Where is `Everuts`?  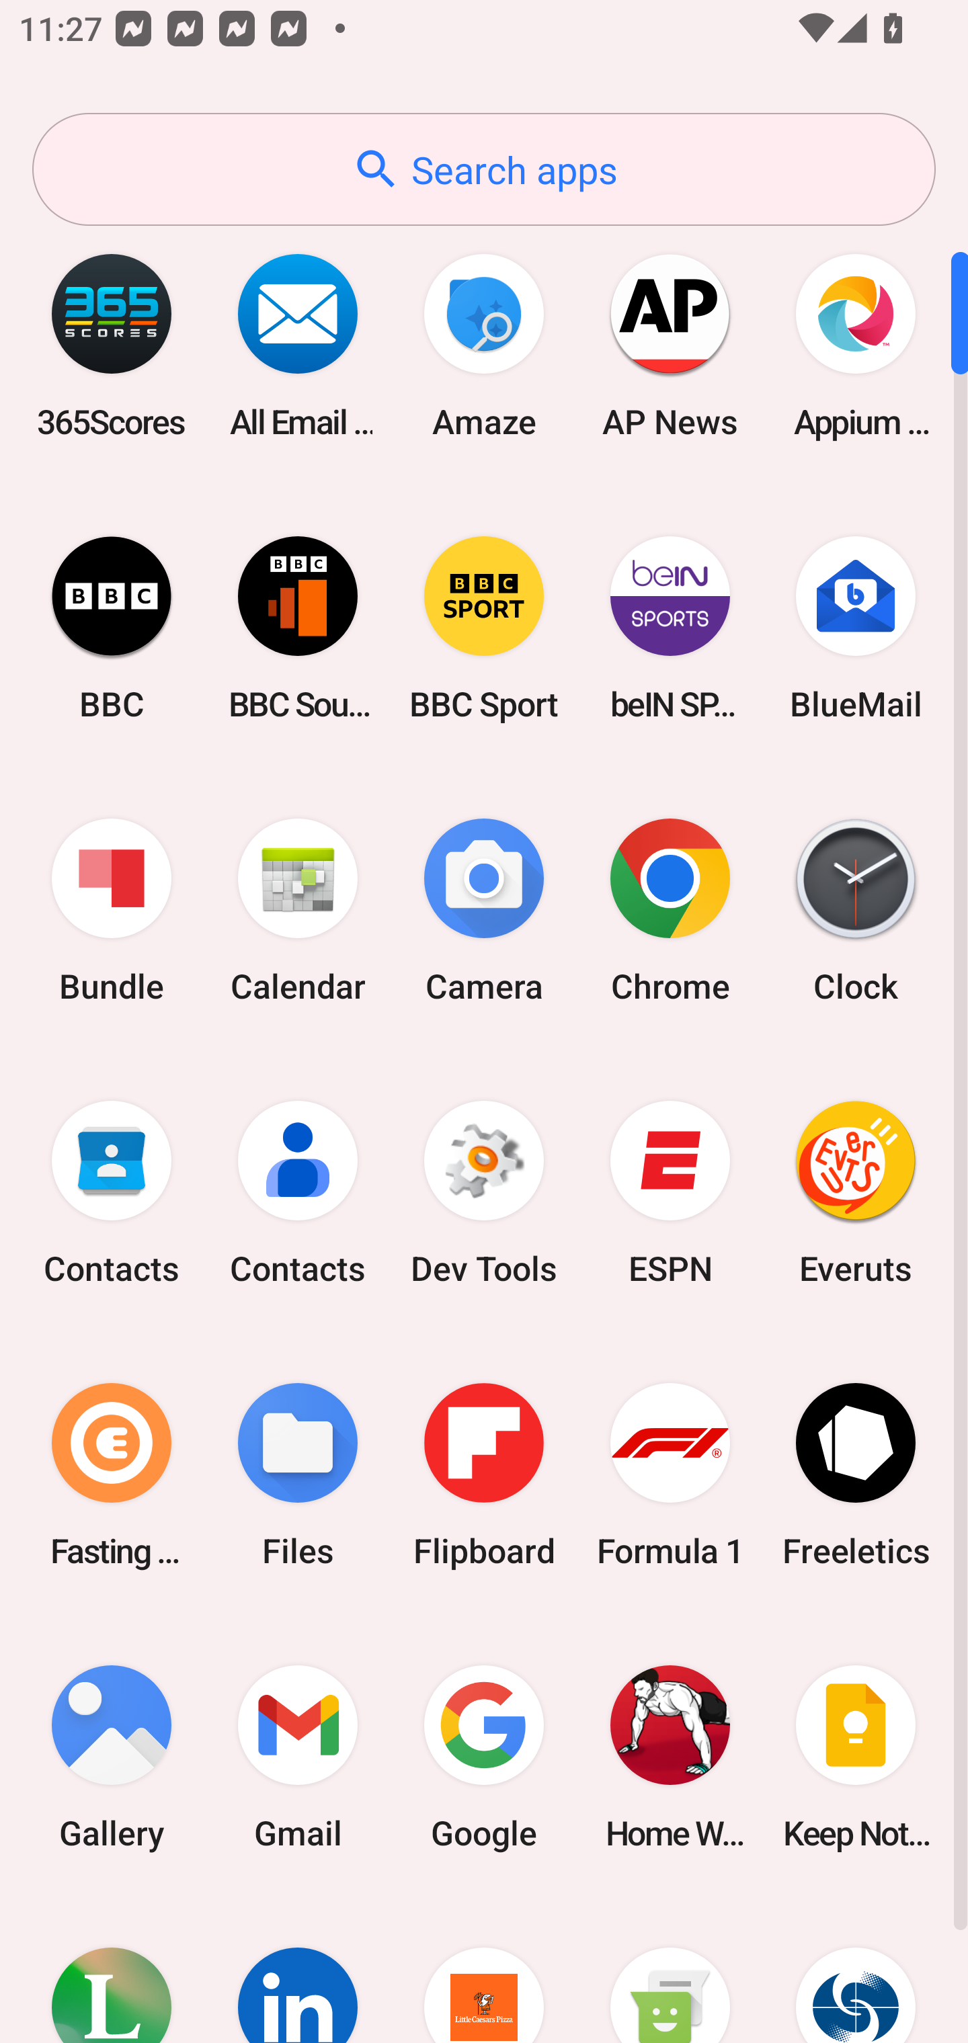 Everuts is located at coordinates (856, 1193).